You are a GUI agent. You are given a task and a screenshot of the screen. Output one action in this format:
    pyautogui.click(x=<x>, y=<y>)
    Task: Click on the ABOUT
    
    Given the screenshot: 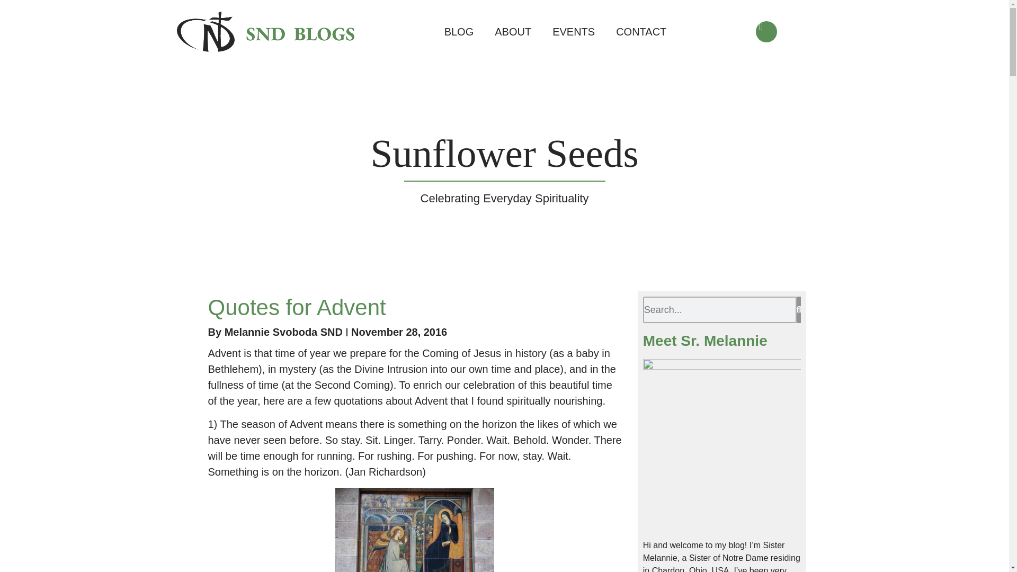 What is the action you would take?
    pyautogui.click(x=513, y=32)
    